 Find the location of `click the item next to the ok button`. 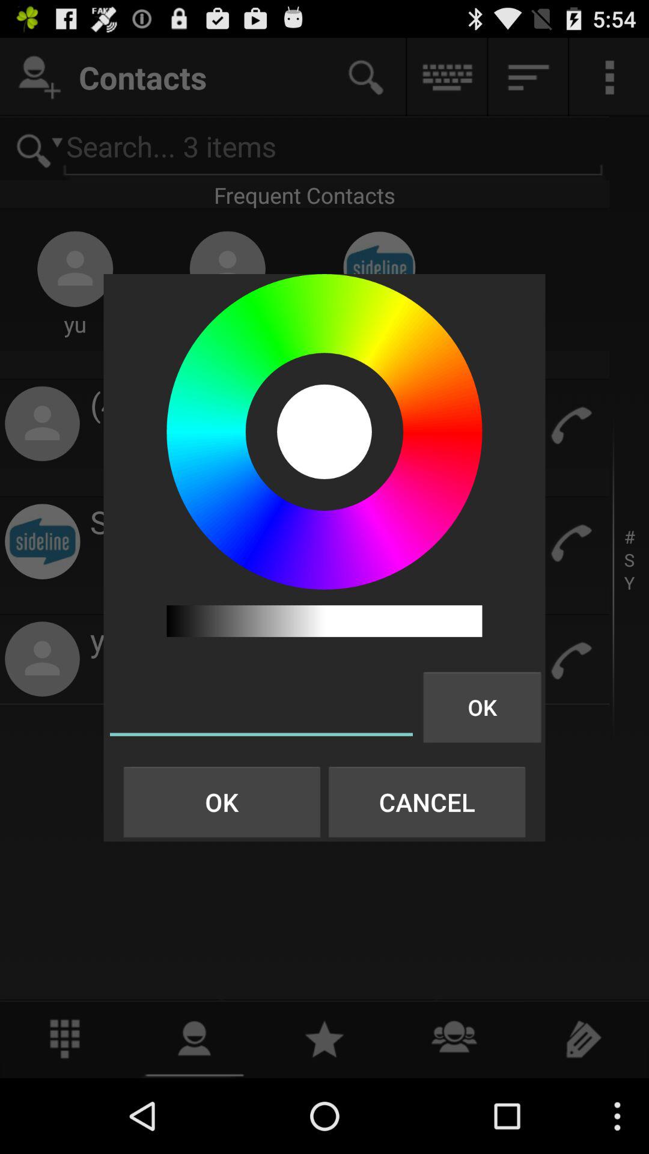

click the item next to the ok button is located at coordinates (427, 802).